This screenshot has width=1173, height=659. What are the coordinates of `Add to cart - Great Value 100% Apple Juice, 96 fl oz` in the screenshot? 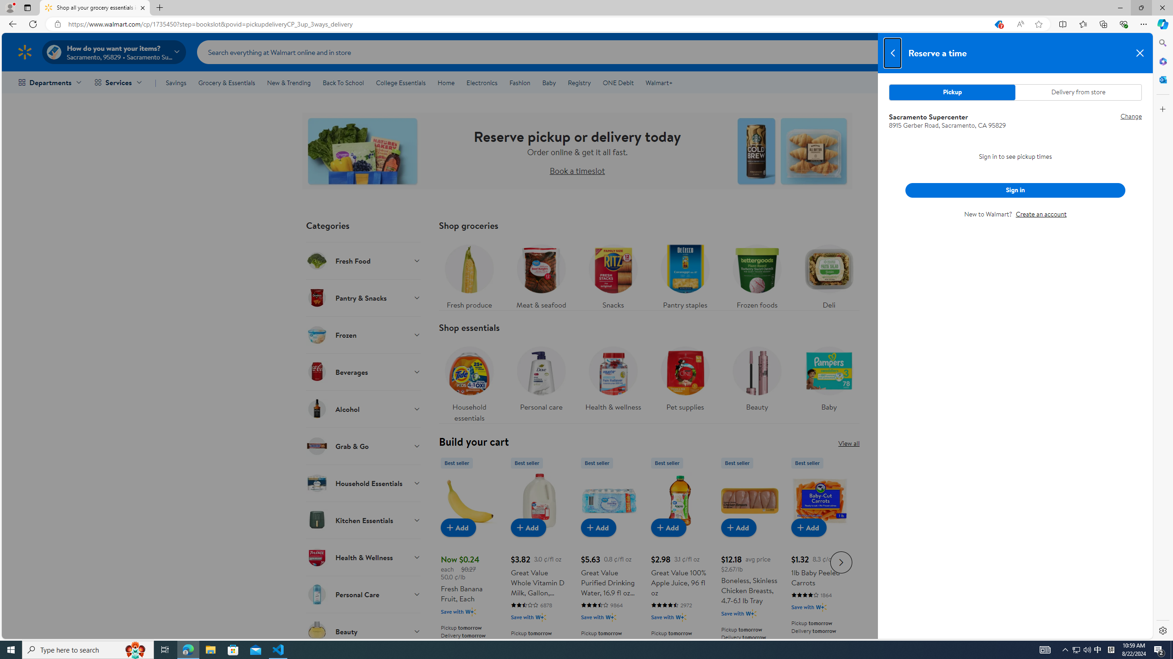 It's located at (668, 527).